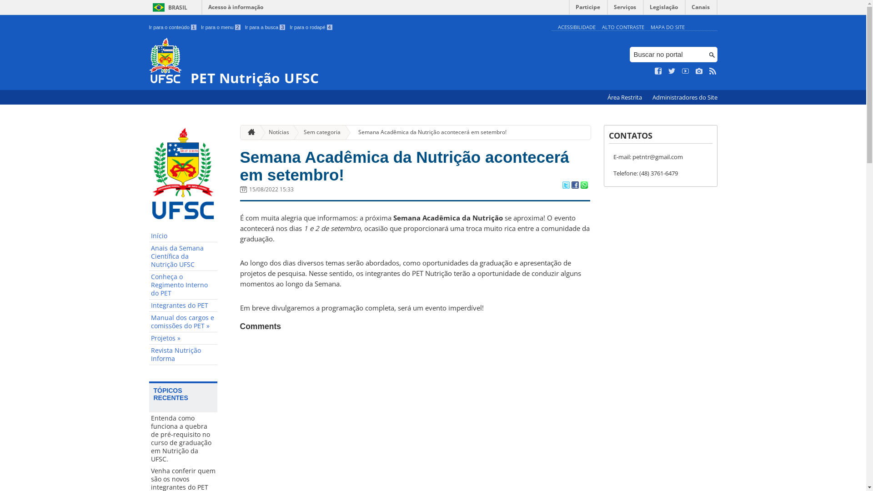 This screenshot has width=873, height=491. Describe the element at coordinates (584, 186) in the screenshot. I see `Compartilhar no WhatsApp` at that location.